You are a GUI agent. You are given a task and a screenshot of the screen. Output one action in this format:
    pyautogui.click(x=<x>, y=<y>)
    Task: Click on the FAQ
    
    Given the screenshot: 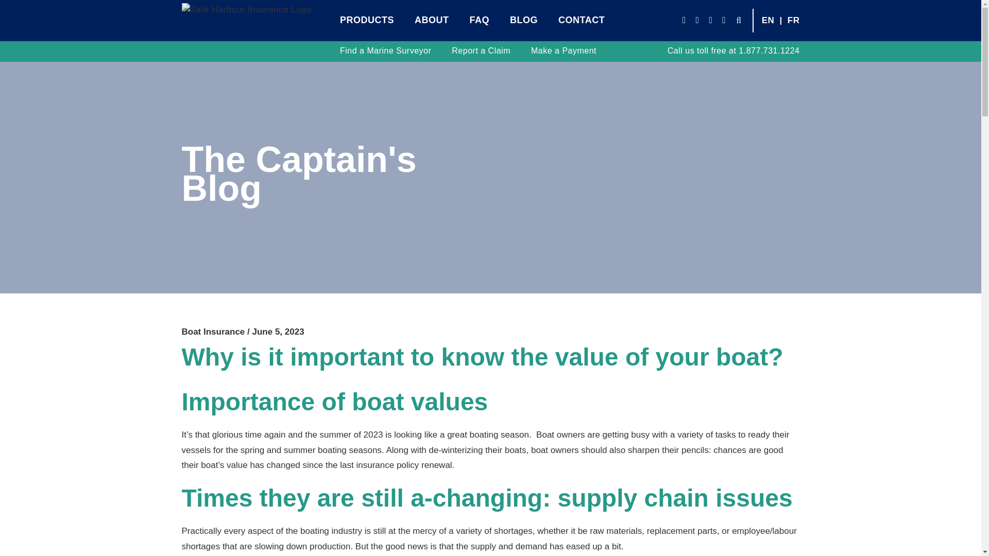 What is the action you would take?
    pyautogui.click(x=480, y=18)
    